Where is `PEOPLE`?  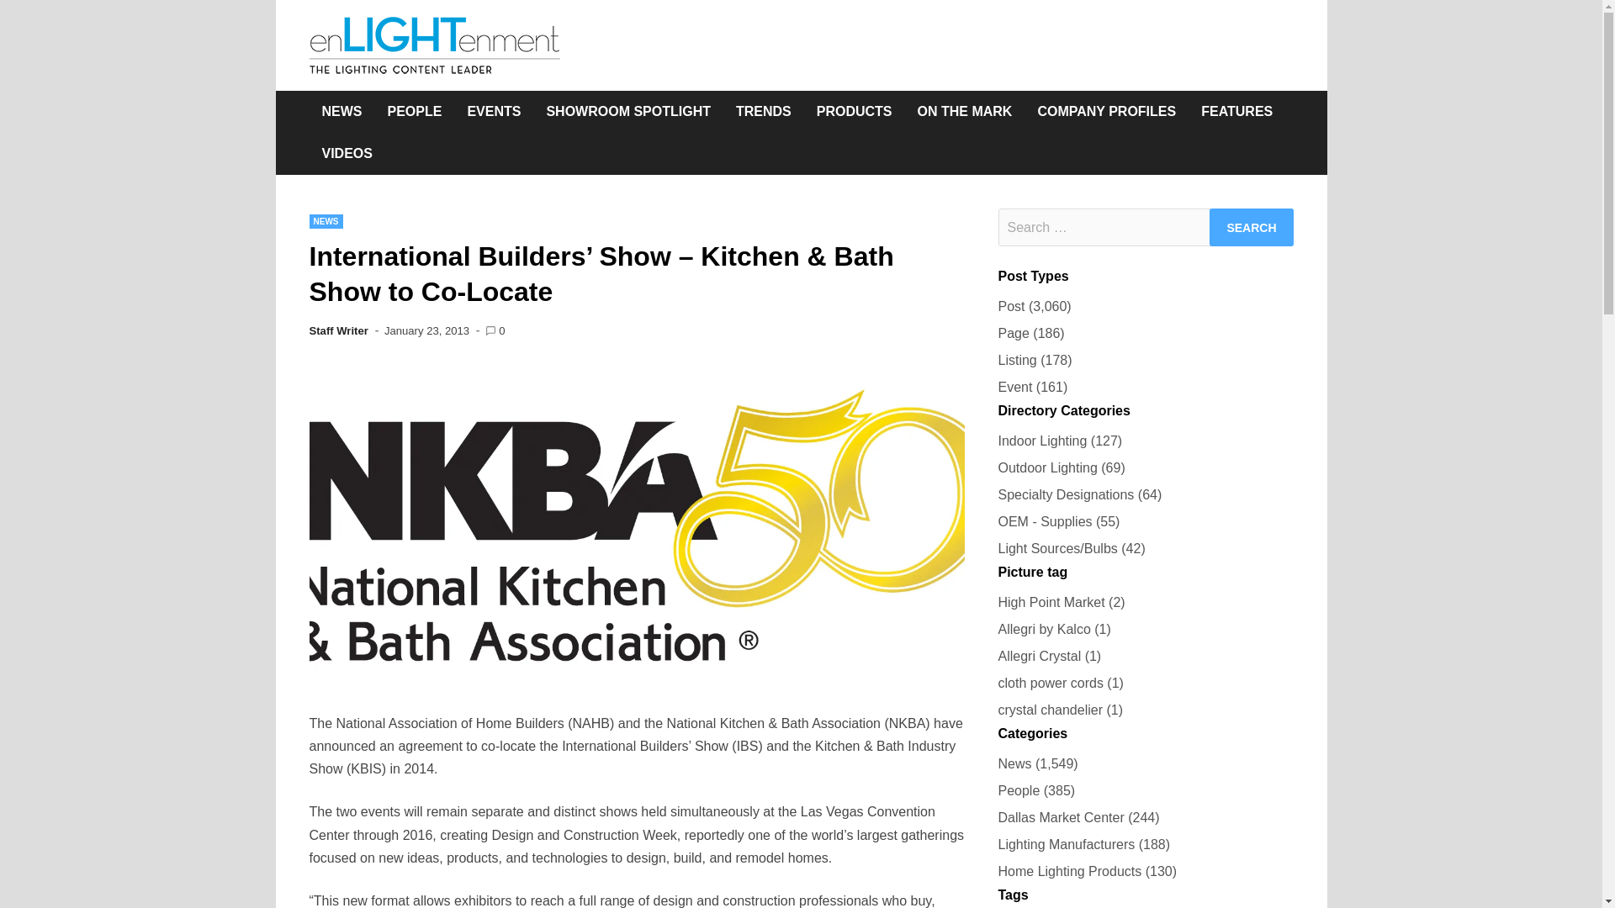
PEOPLE is located at coordinates (415, 111).